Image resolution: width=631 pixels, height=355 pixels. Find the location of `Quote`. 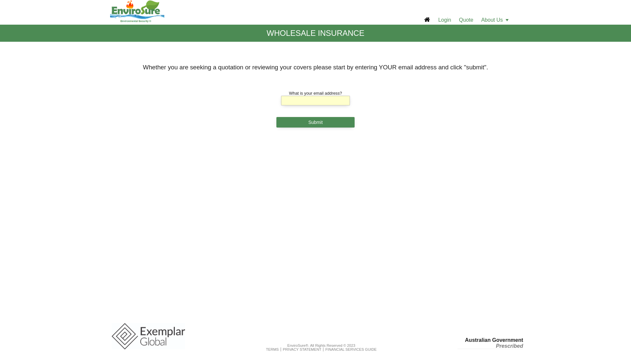

Quote is located at coordinates (466, 20).